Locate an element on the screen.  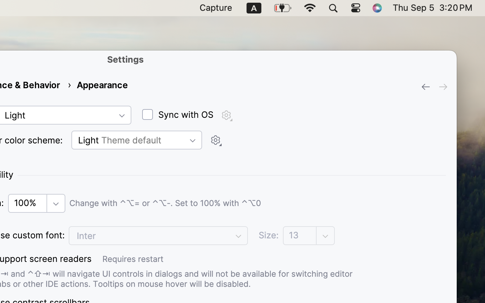
13 is located at coordinates (300, 235).